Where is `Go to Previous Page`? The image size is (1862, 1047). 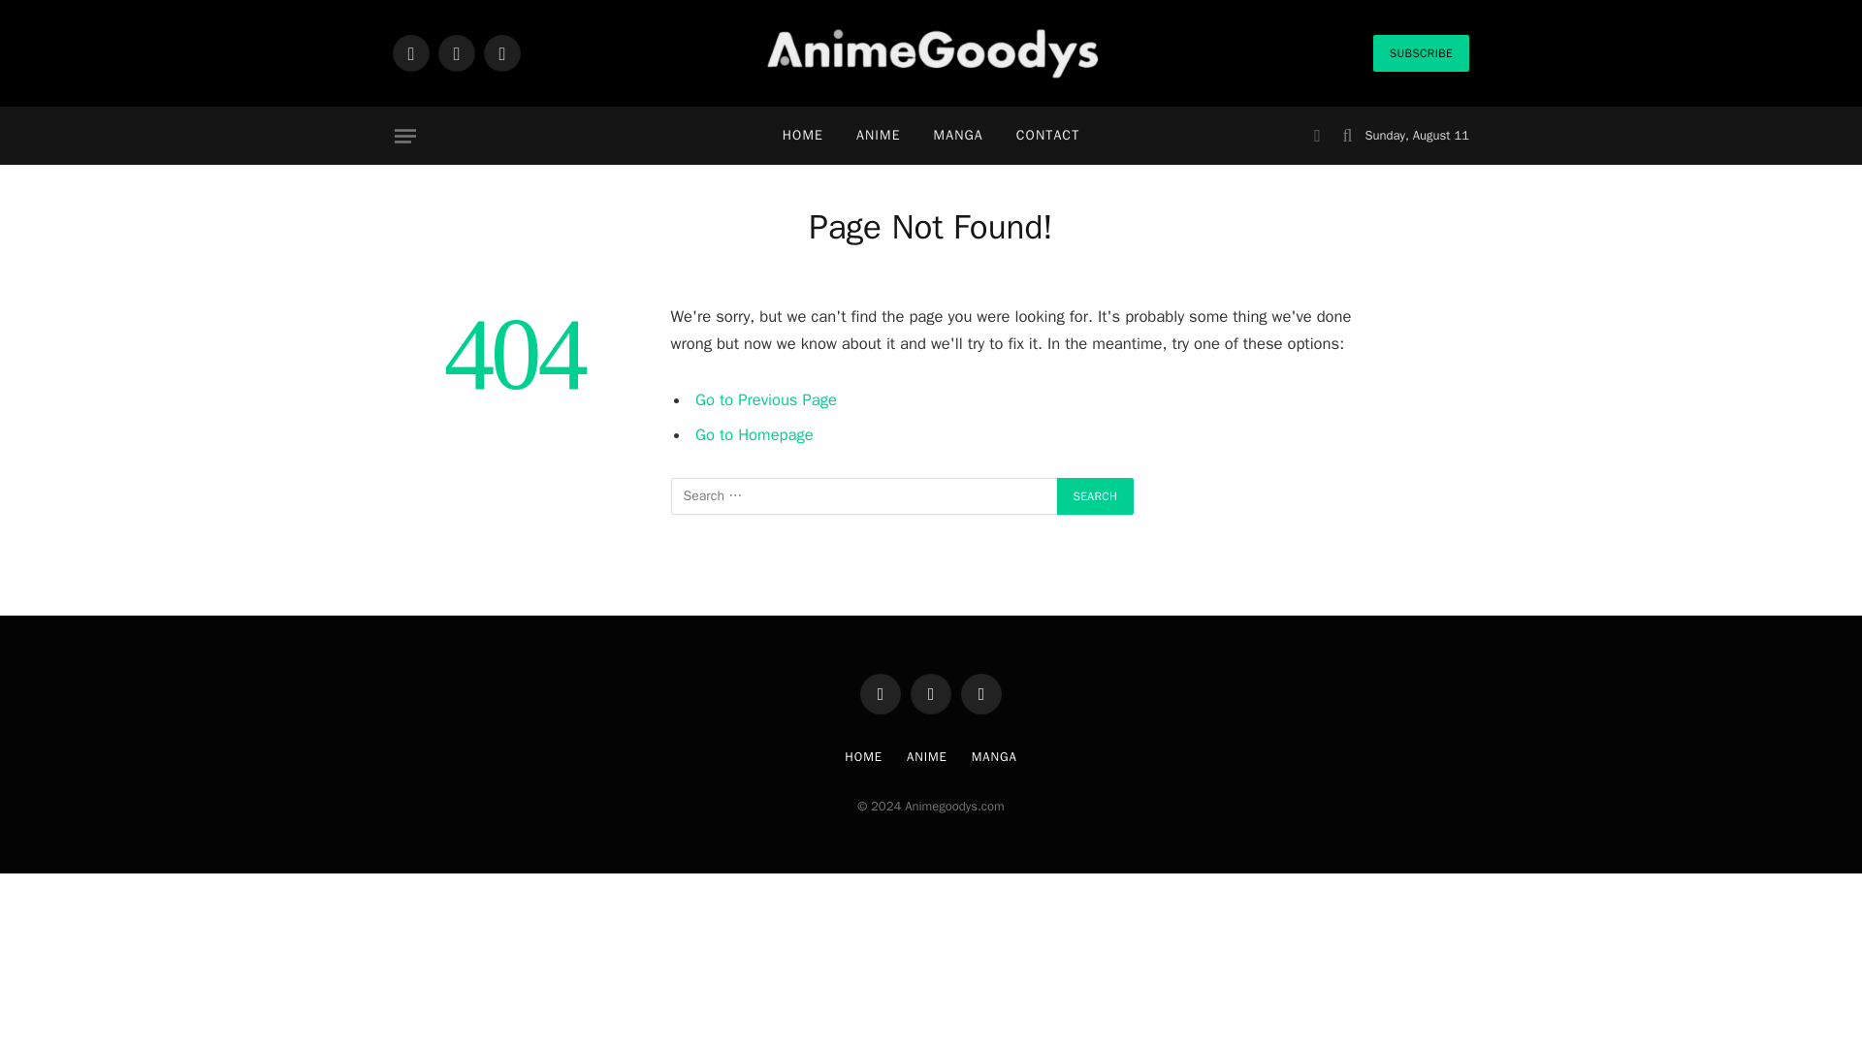 Go to Previous Page is located at coordinates (765, 399).